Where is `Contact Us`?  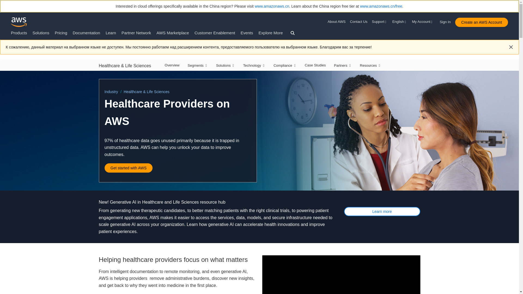
Contact Us is located at coordinates (358, 22).